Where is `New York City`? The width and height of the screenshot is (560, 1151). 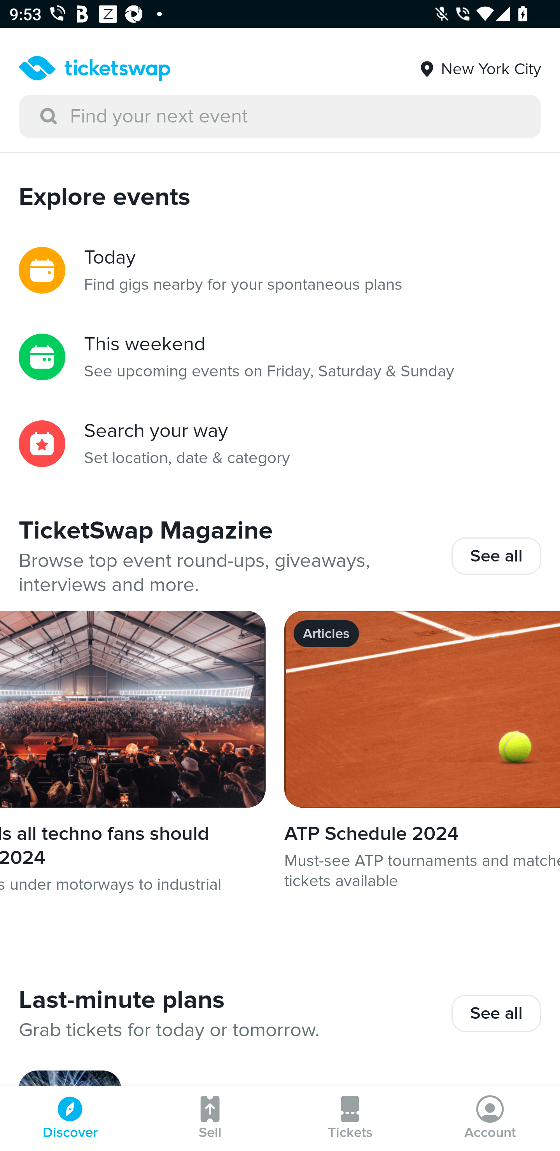 New York City is located at coordinates (479, 64).